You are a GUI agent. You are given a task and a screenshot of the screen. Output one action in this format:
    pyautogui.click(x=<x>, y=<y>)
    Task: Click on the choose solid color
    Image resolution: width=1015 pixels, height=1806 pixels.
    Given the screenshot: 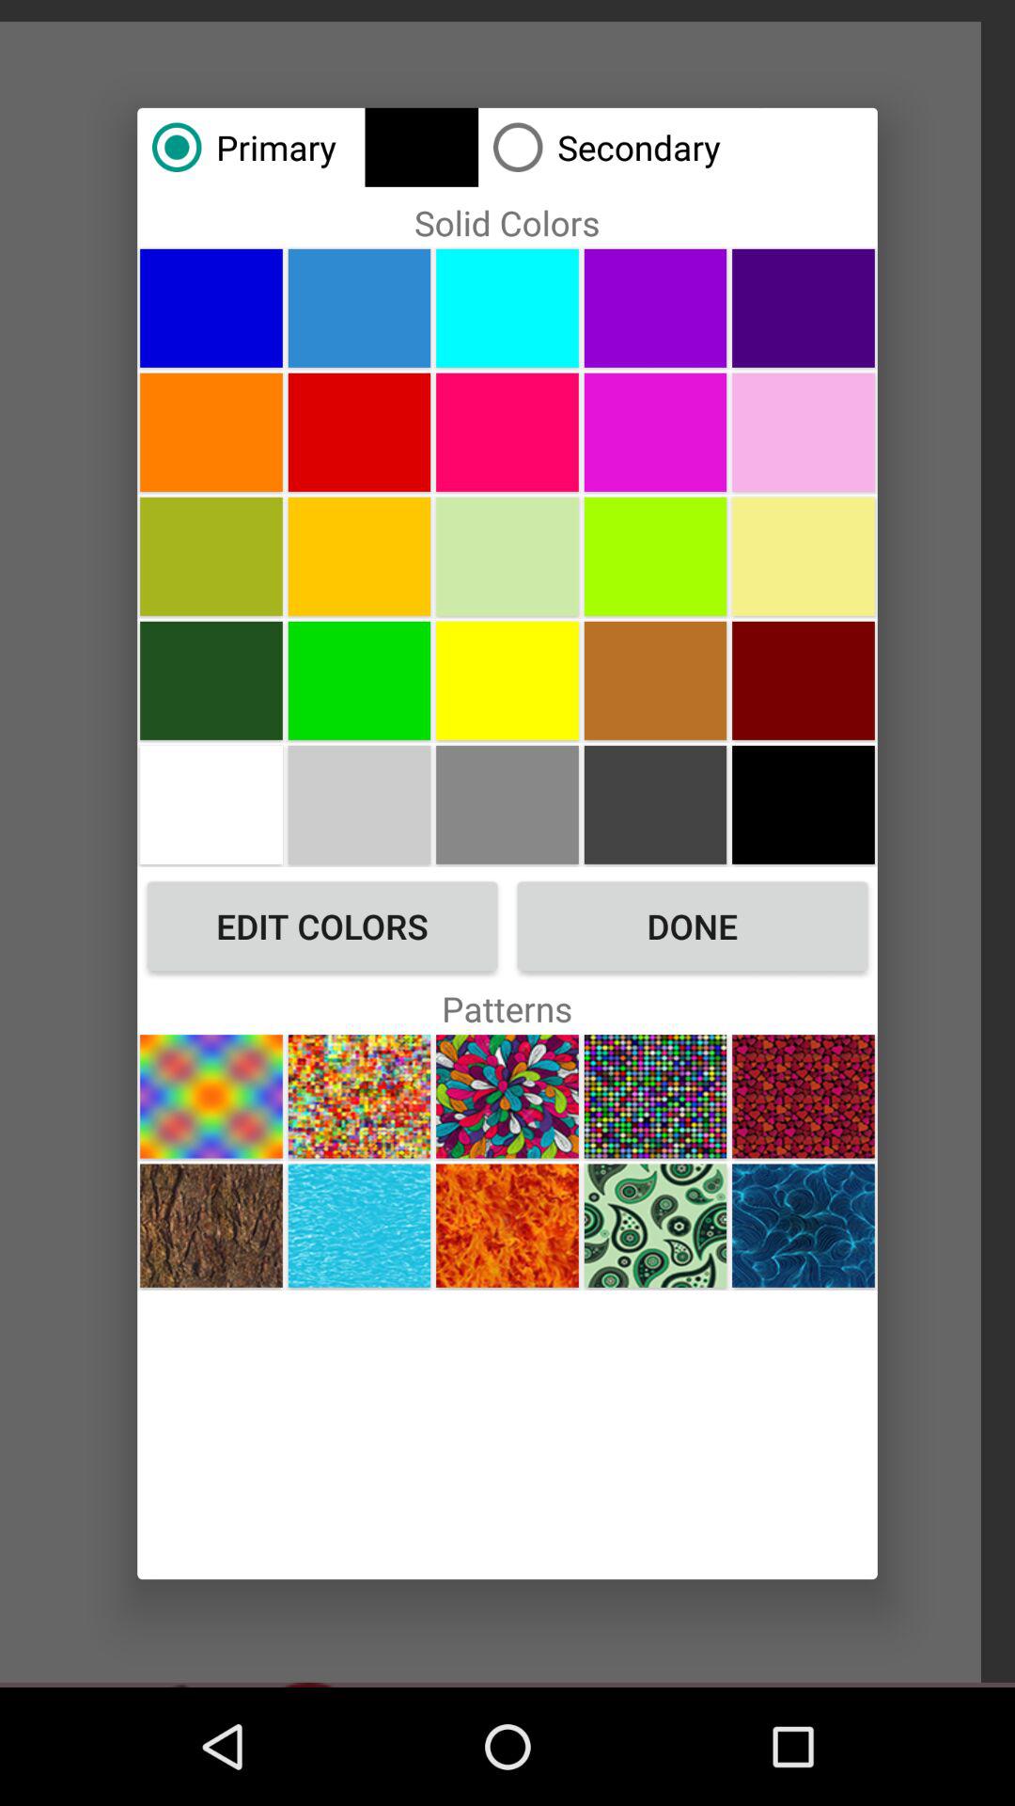 What is the action you would take?
    pyautogui.click(x=507, y=308)
    